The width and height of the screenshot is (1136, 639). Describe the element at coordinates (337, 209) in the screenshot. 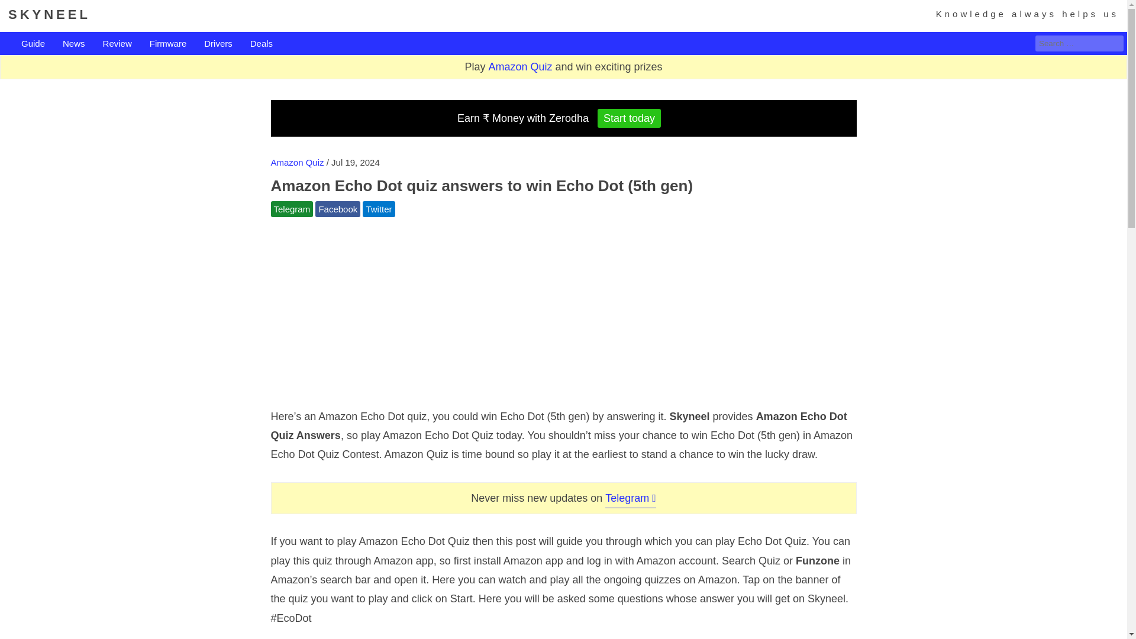

I see `Join us on Facebook` at that location.